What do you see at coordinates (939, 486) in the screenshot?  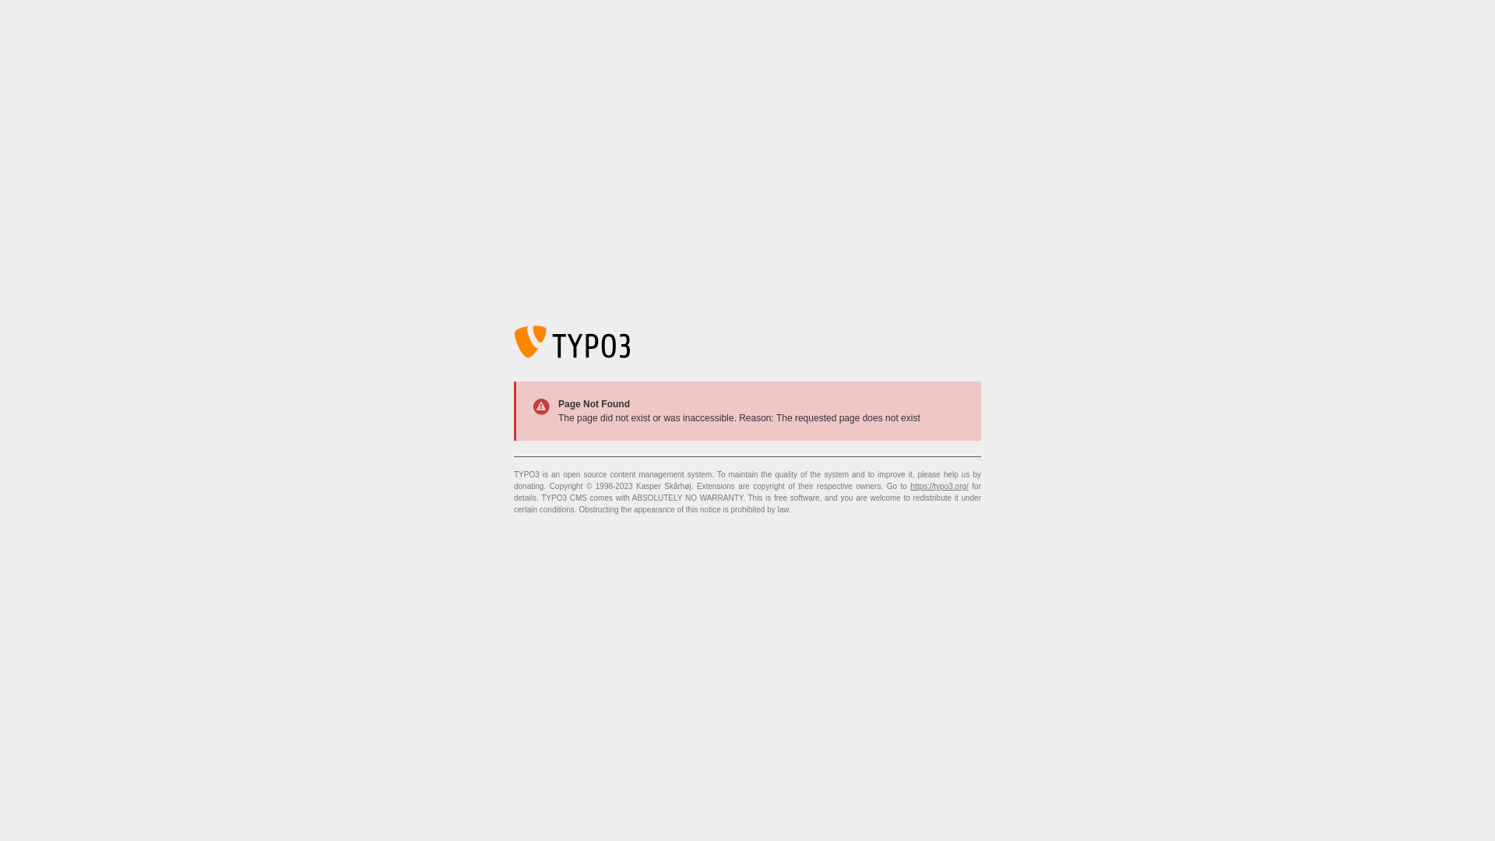 I see `https://typo3.org/` at bounding box center [939, 486].